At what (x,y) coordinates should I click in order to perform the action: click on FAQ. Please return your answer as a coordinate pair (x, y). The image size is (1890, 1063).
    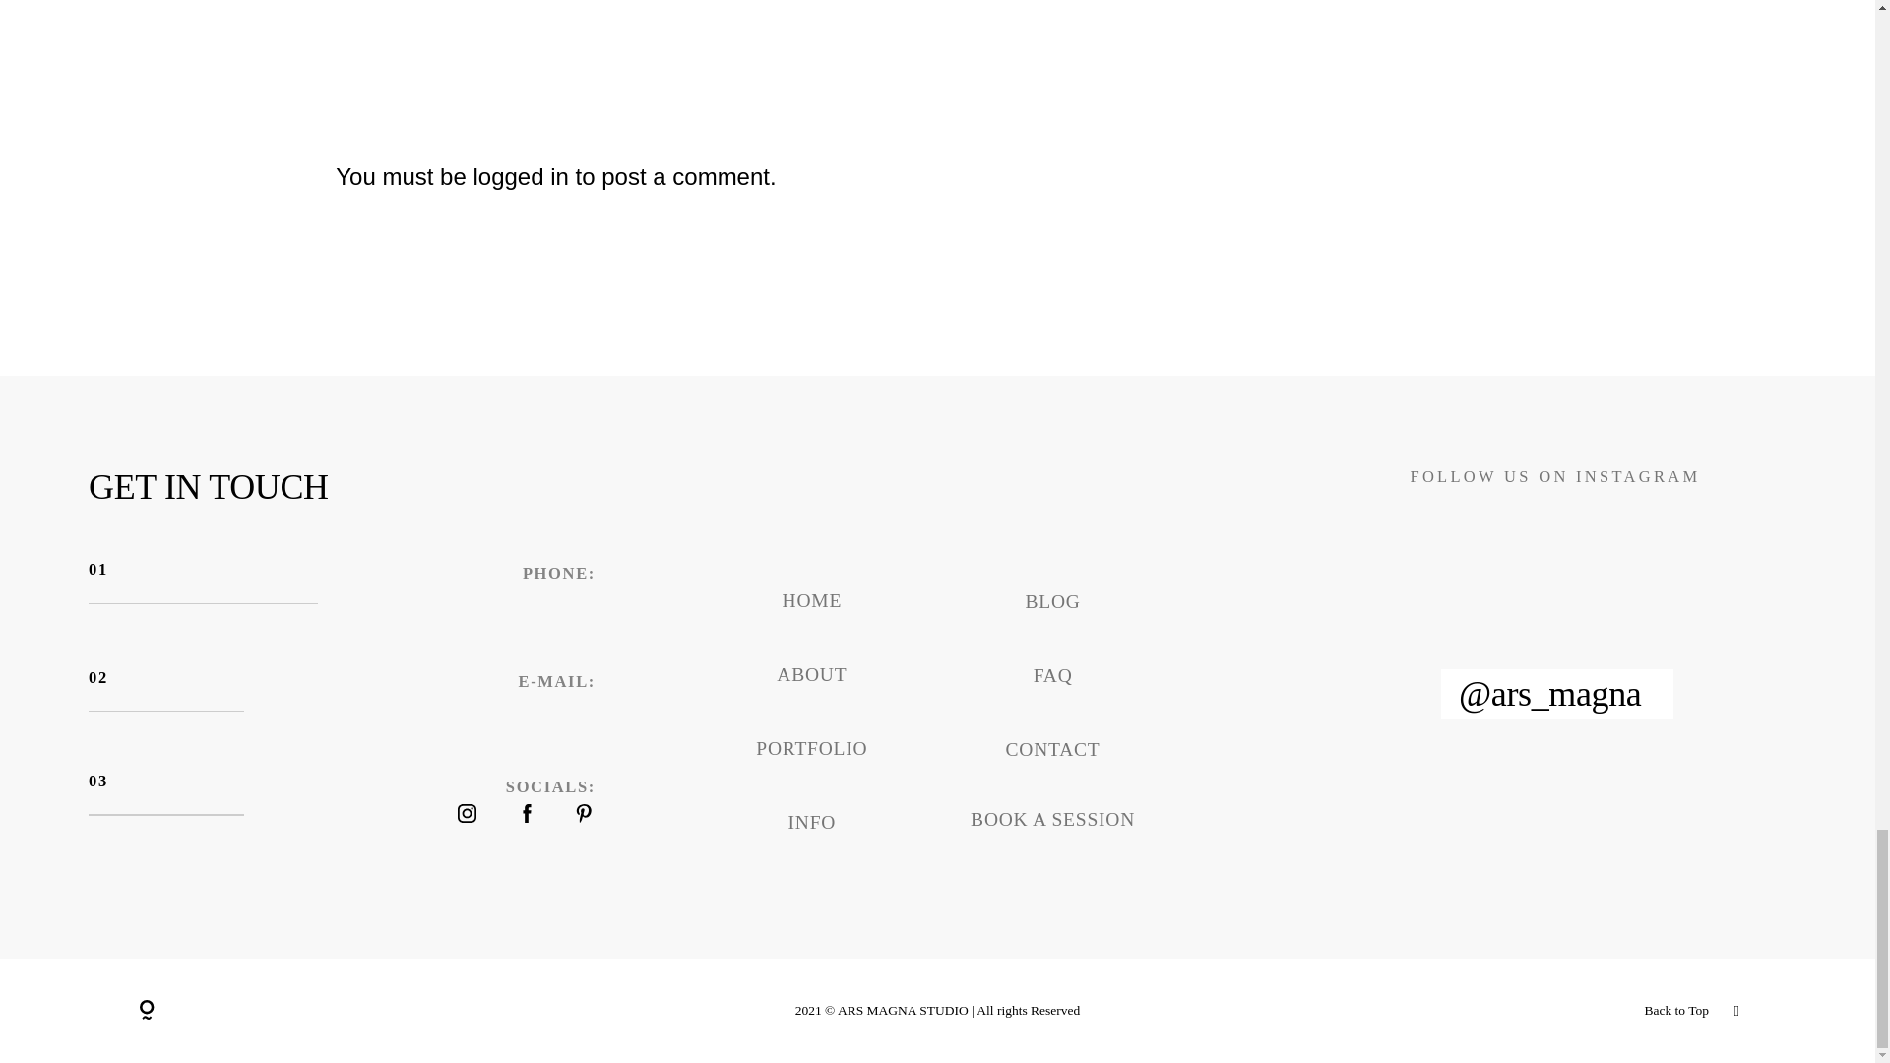
    Looking at the image, I should click on (1053, 675).